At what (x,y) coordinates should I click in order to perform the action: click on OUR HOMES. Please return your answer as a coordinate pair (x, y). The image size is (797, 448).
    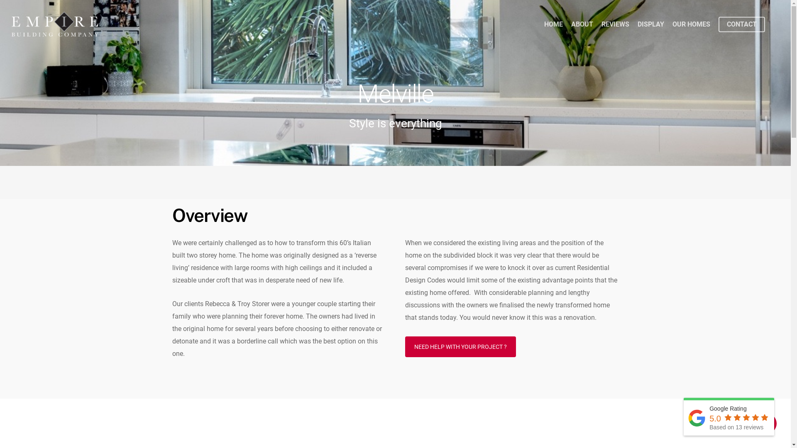
    Looking at the image, I should click on (692, 24).